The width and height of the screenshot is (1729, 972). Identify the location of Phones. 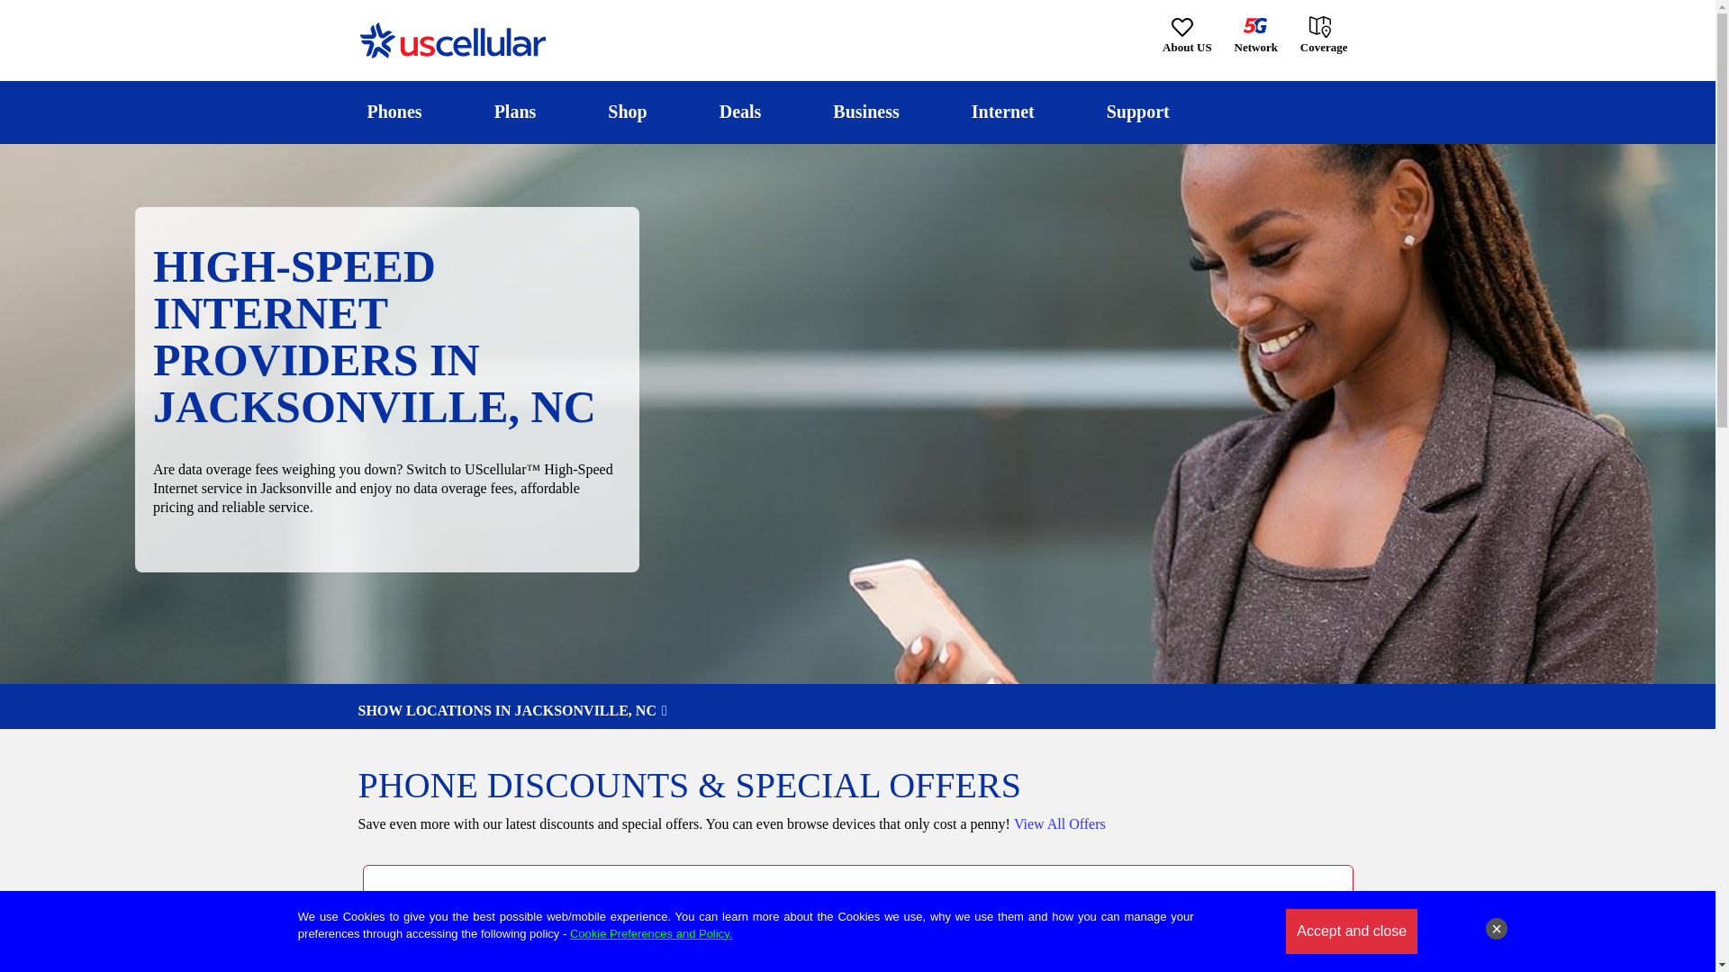
(394, 112).